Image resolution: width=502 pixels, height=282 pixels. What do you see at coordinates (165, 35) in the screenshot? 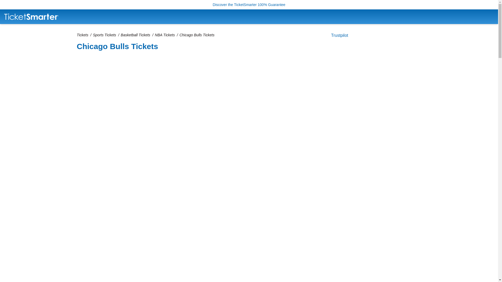
I see `NBA Tickets` at bounding box center [165, 35].